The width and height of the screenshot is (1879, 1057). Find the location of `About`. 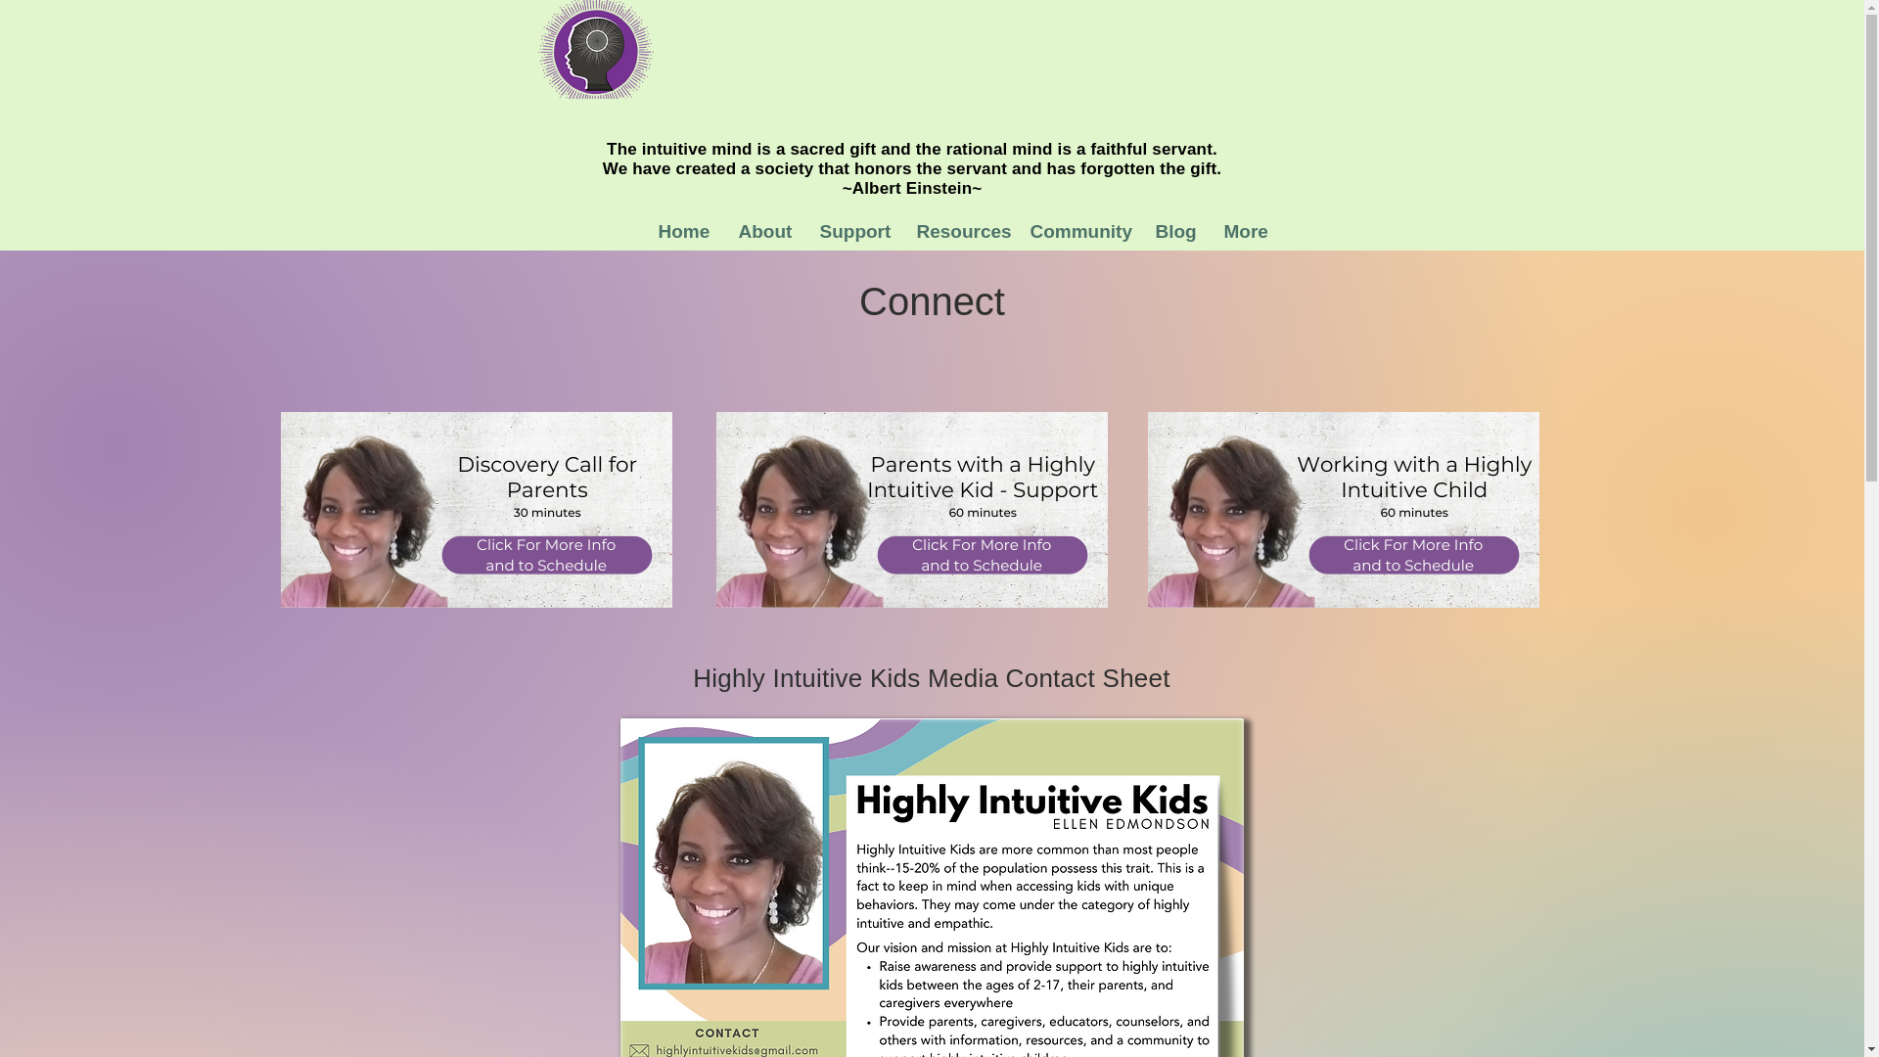

About is located at coordinates (764, 231).